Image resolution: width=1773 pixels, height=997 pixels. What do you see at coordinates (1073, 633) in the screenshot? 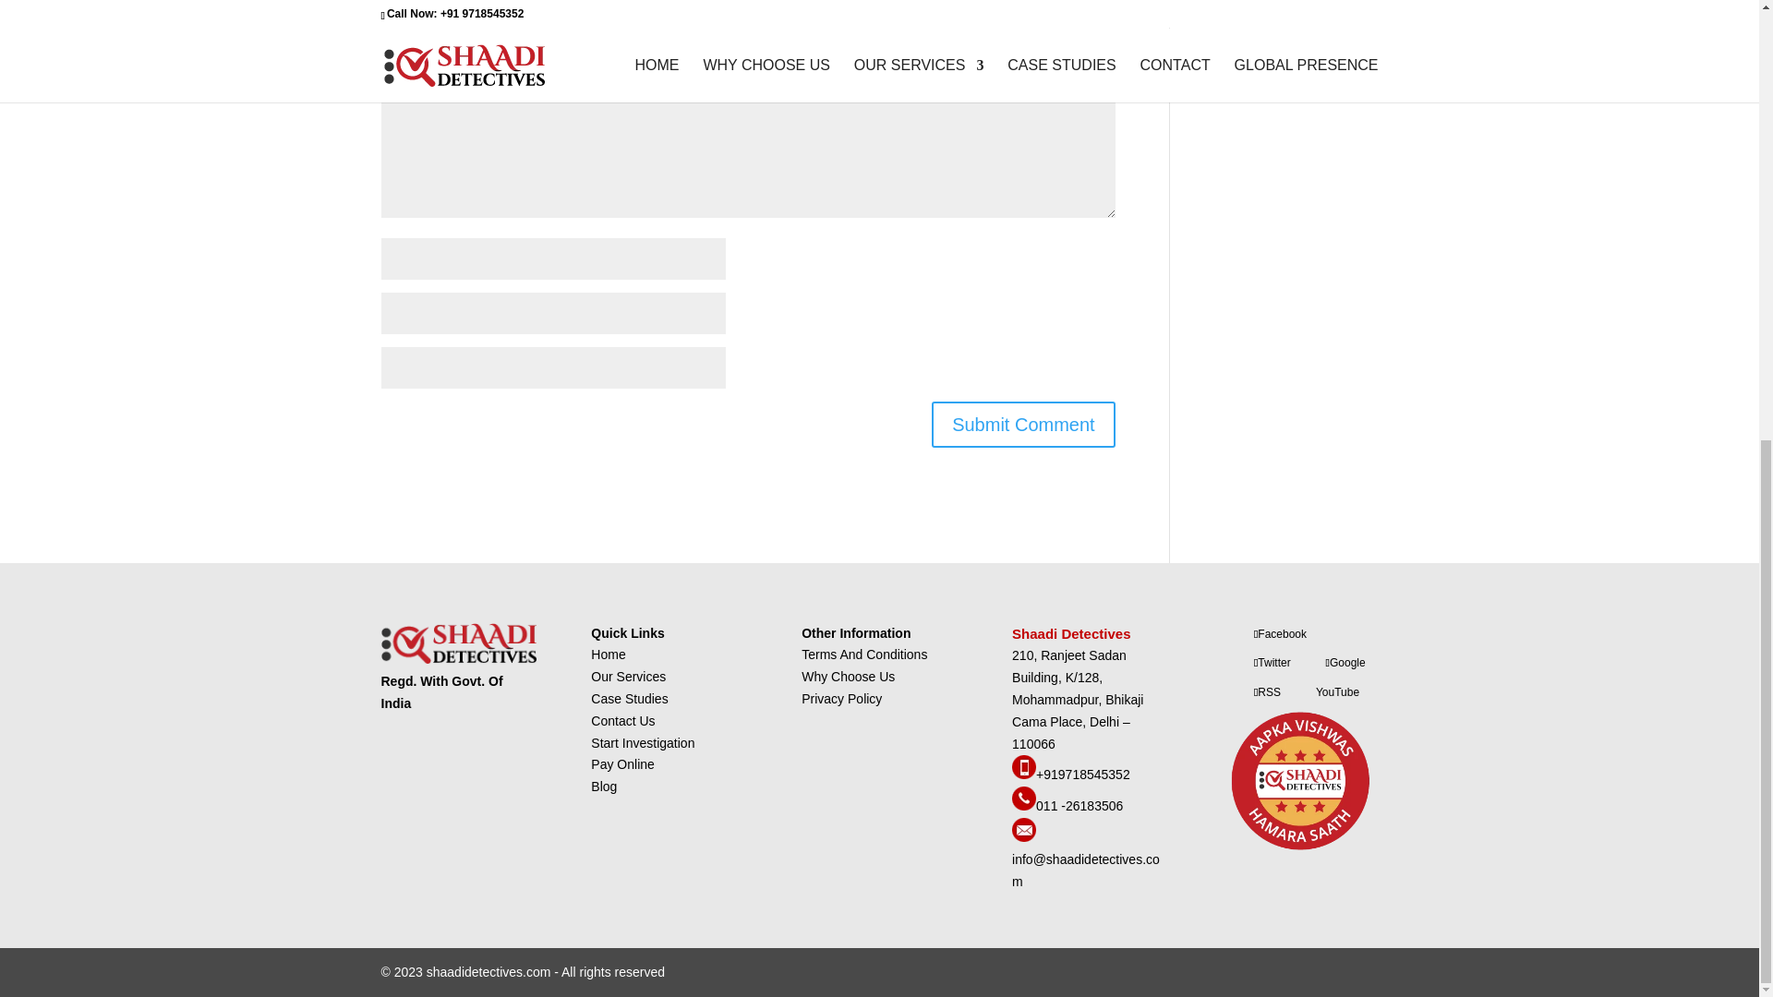
I see `Shaadi Detectives` at bounding box center [1073, 633].